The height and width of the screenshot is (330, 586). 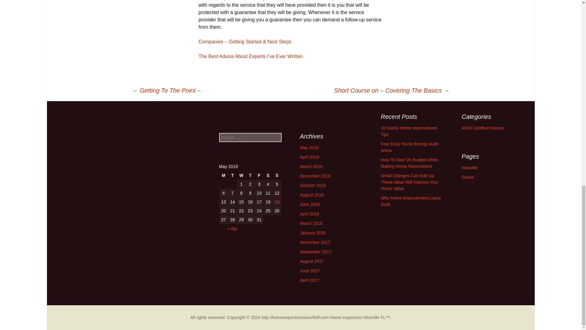 What do you see at coordinates (309, 148) in the screenshot?
I see `May 2019` at bounding box center [309, 148].